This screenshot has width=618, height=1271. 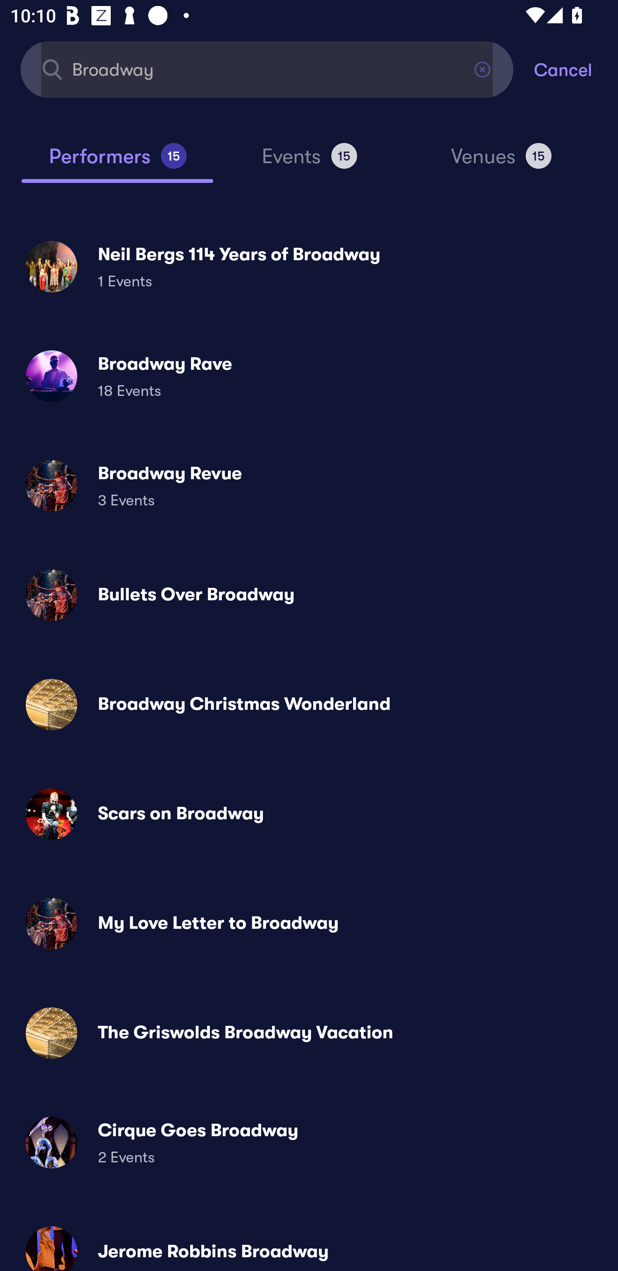 I want to click on Cirque Goes Broadway 2 Events, so click(x=309, y=1142).